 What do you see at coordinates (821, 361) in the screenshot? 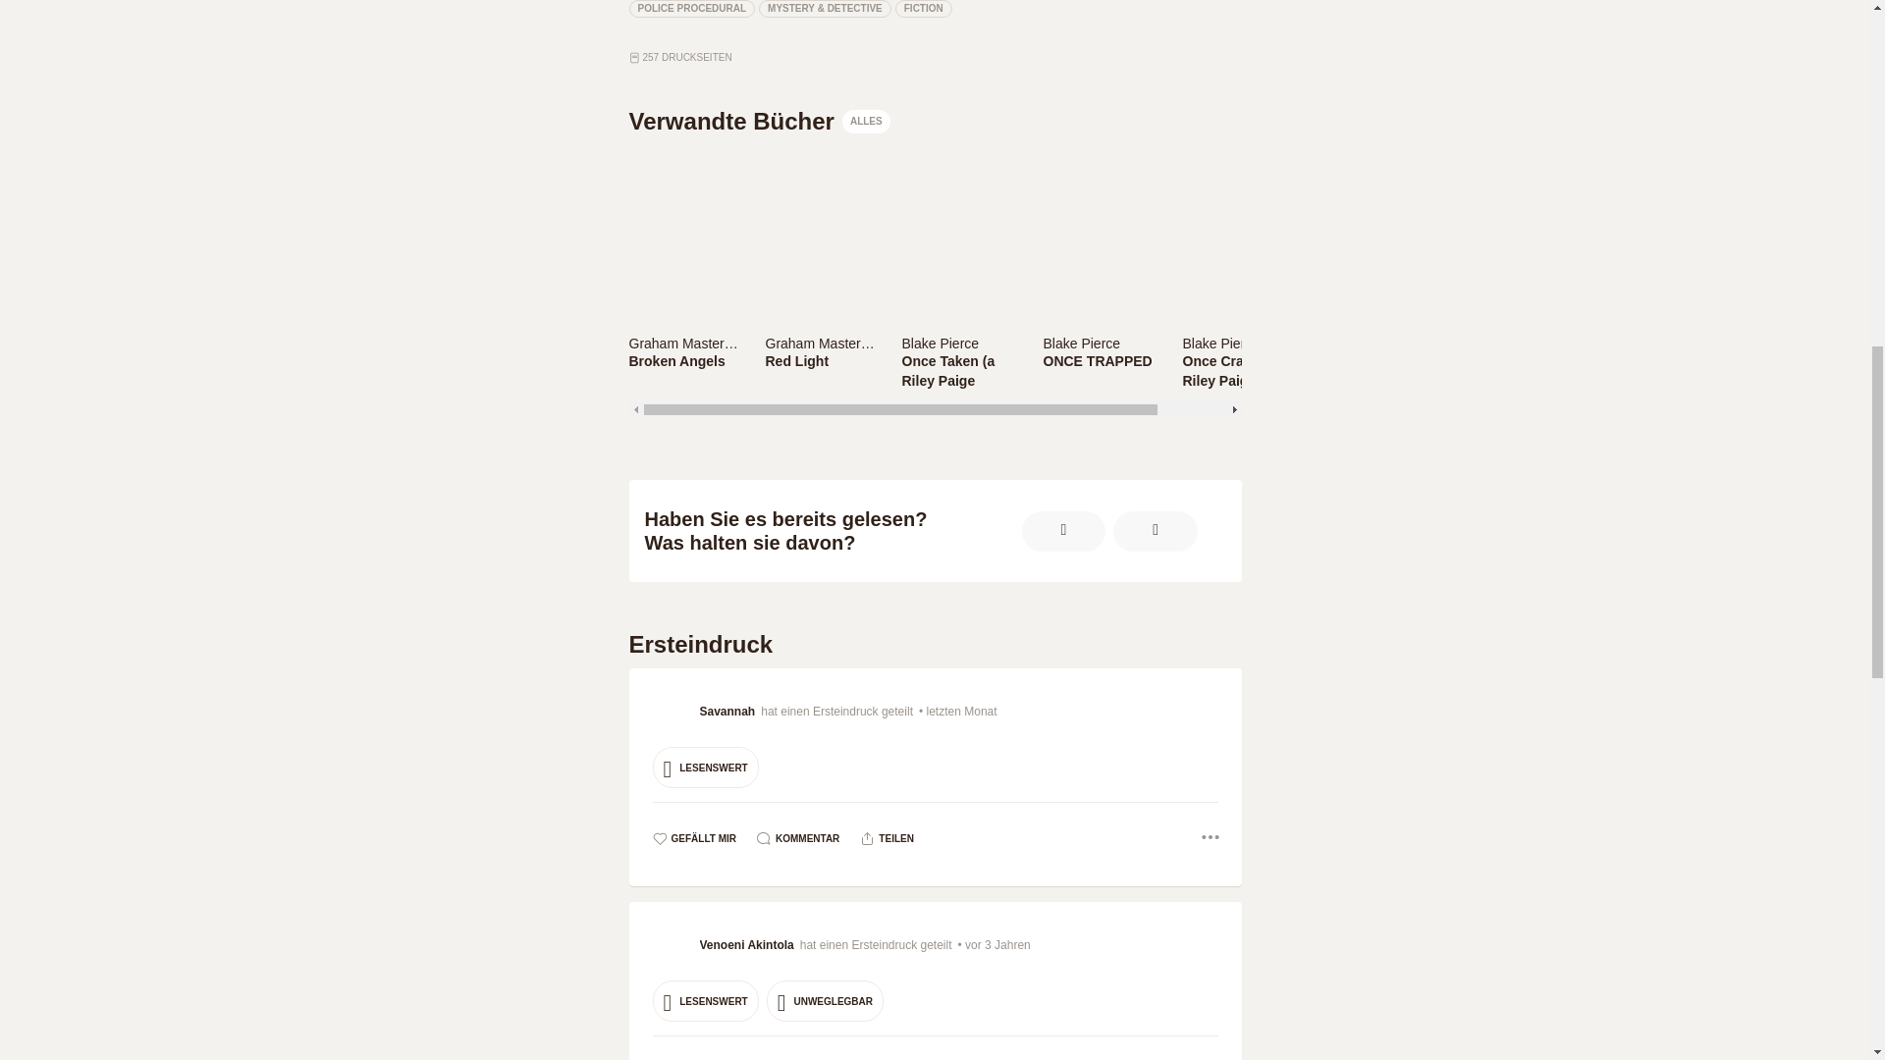
I see `Red Light` at bounding box center [821, 361].